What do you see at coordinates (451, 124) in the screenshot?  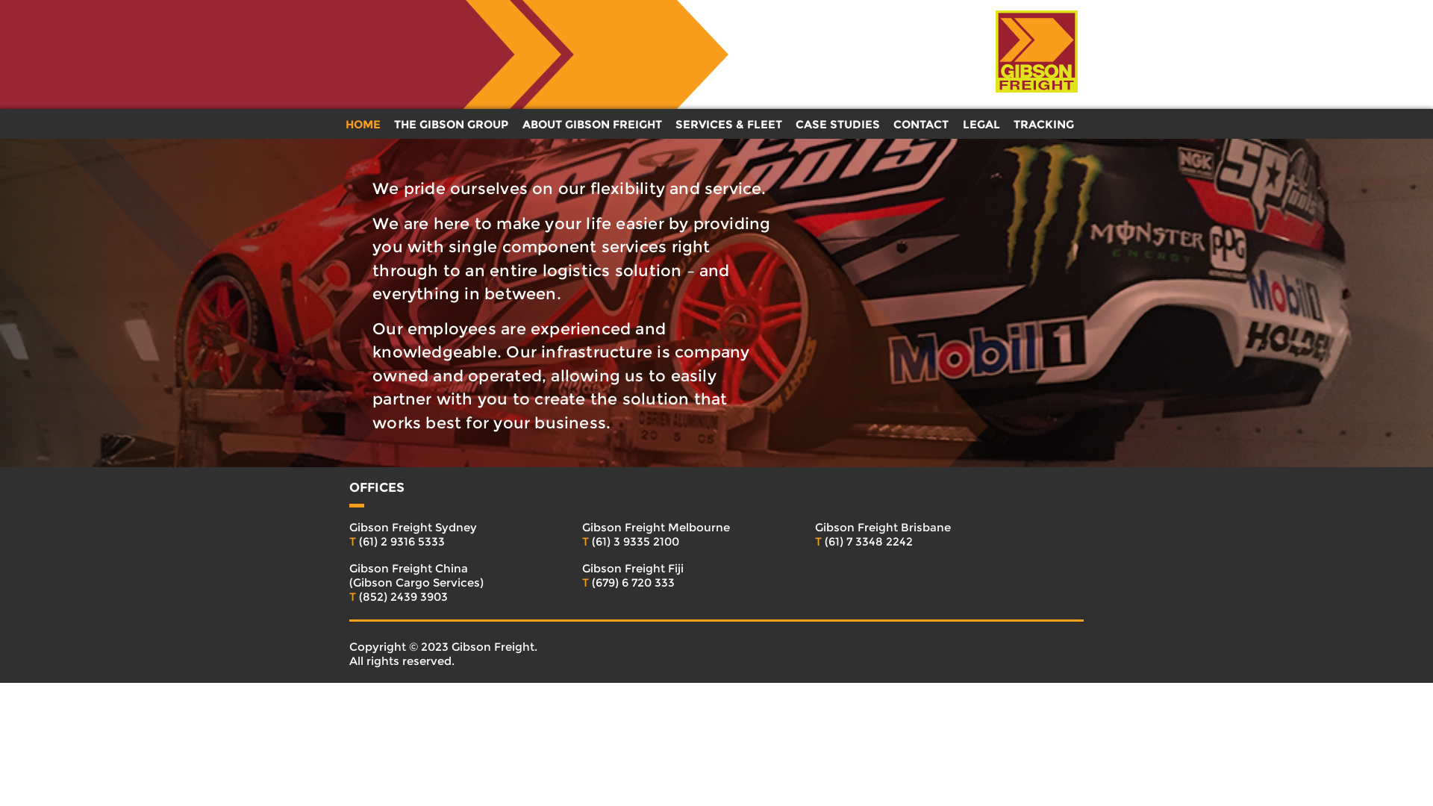 I see `THE GIBSON GROUP` at bounding box center [451, 124].